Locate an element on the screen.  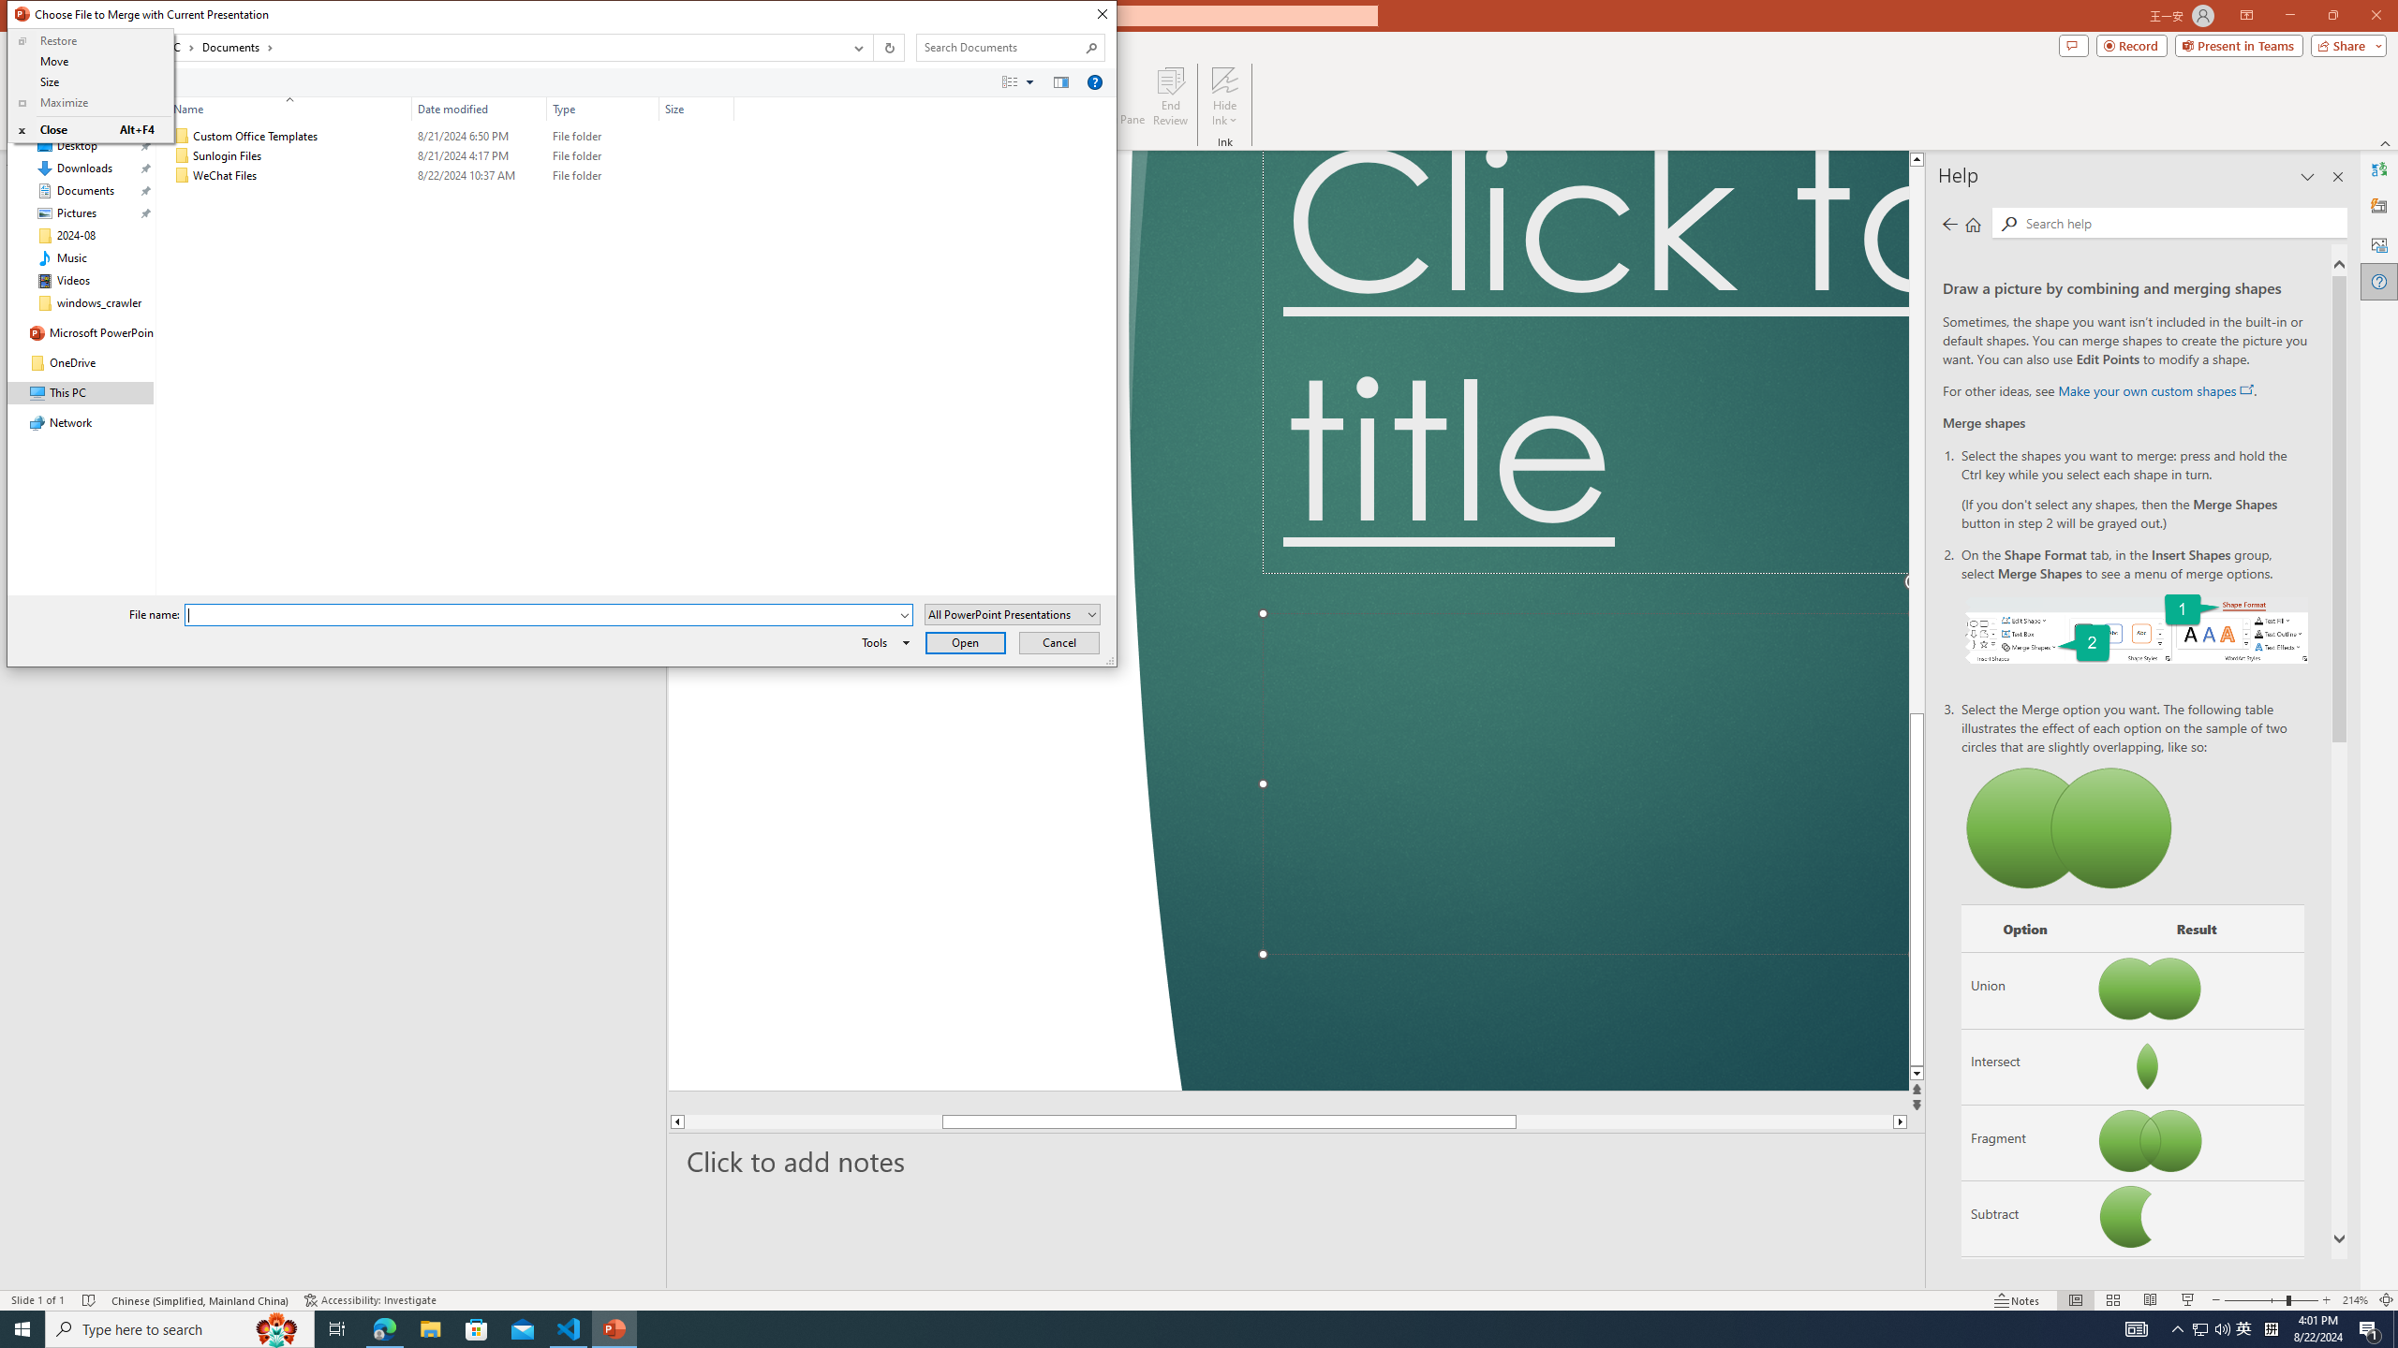
Accessibility Checker Accessibility: Investigate is located at coordinates (373, 1300).